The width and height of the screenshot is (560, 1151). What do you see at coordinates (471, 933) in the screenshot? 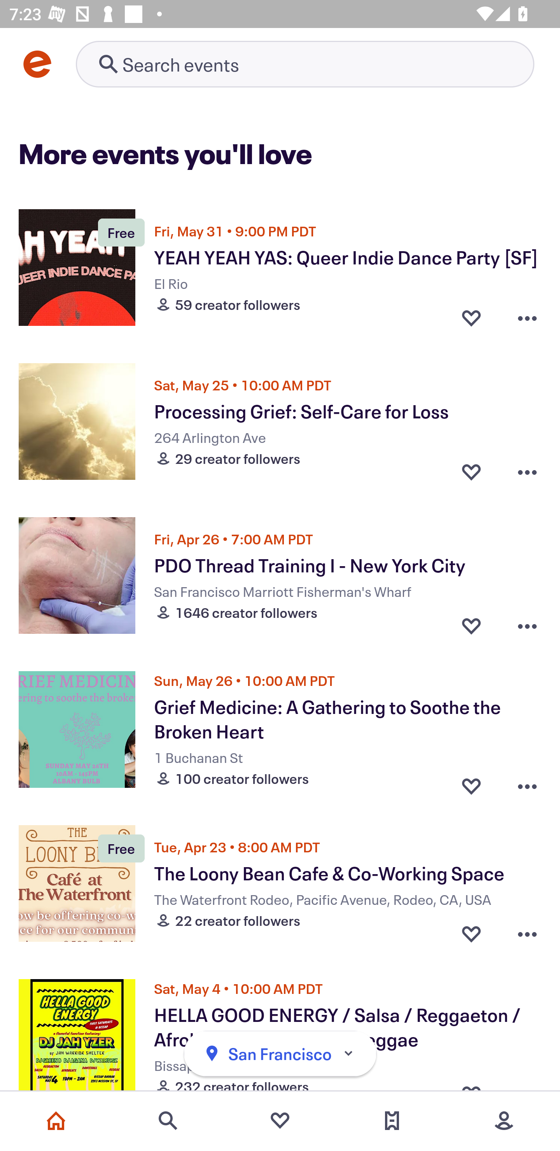
I see `Favorite button` at bounding box center [471, 933].